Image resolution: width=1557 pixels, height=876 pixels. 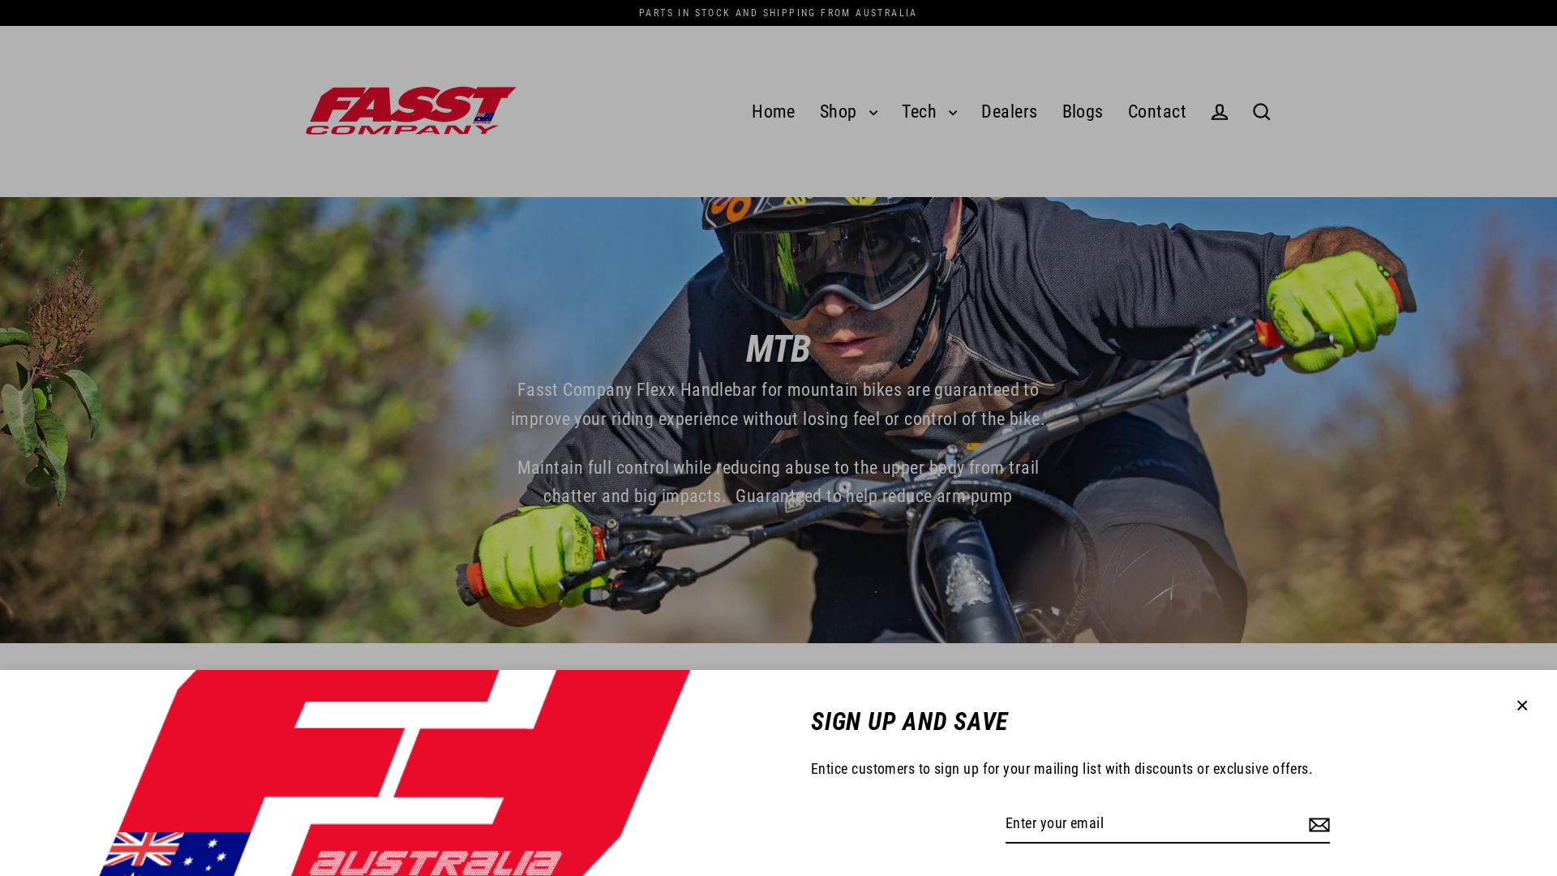 I want to click on Contact, so click(x=1157, y=112).